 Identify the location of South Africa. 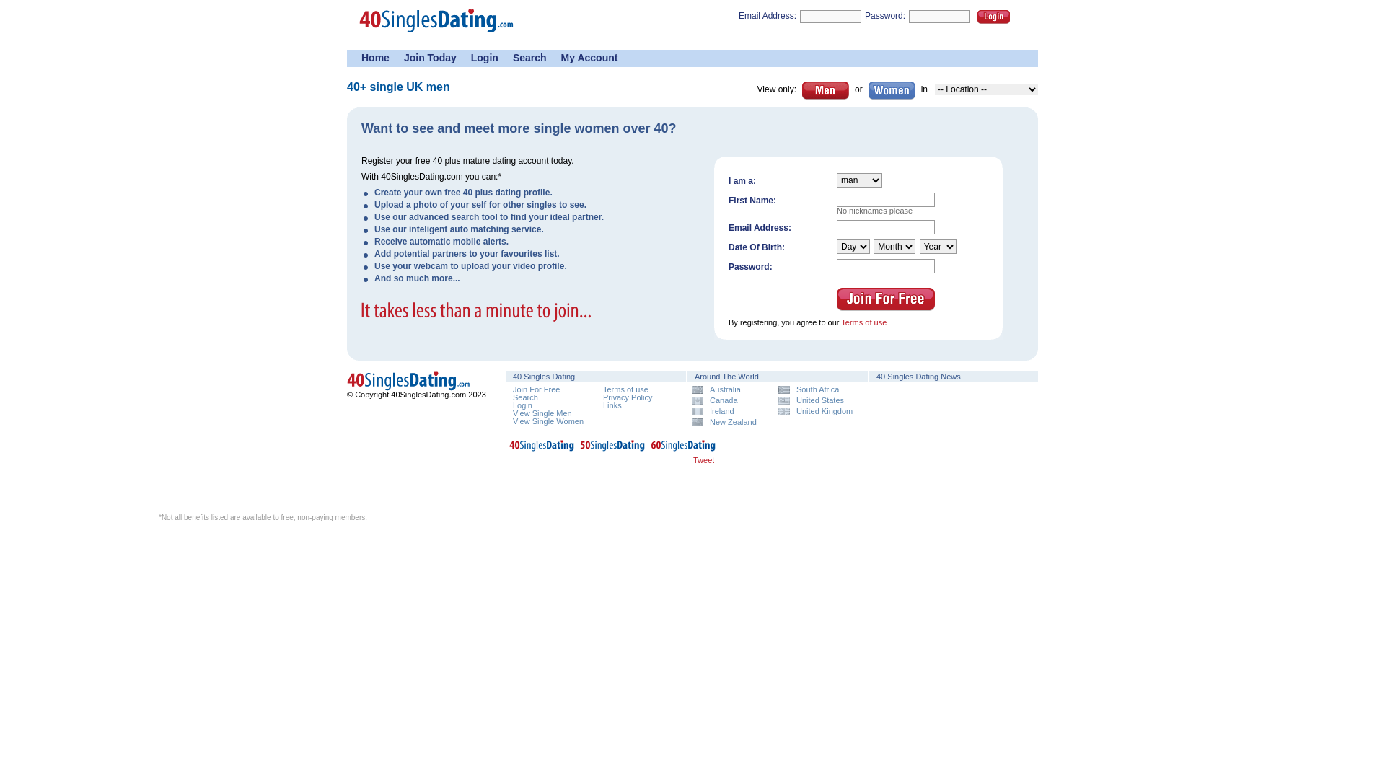
(816, 389).